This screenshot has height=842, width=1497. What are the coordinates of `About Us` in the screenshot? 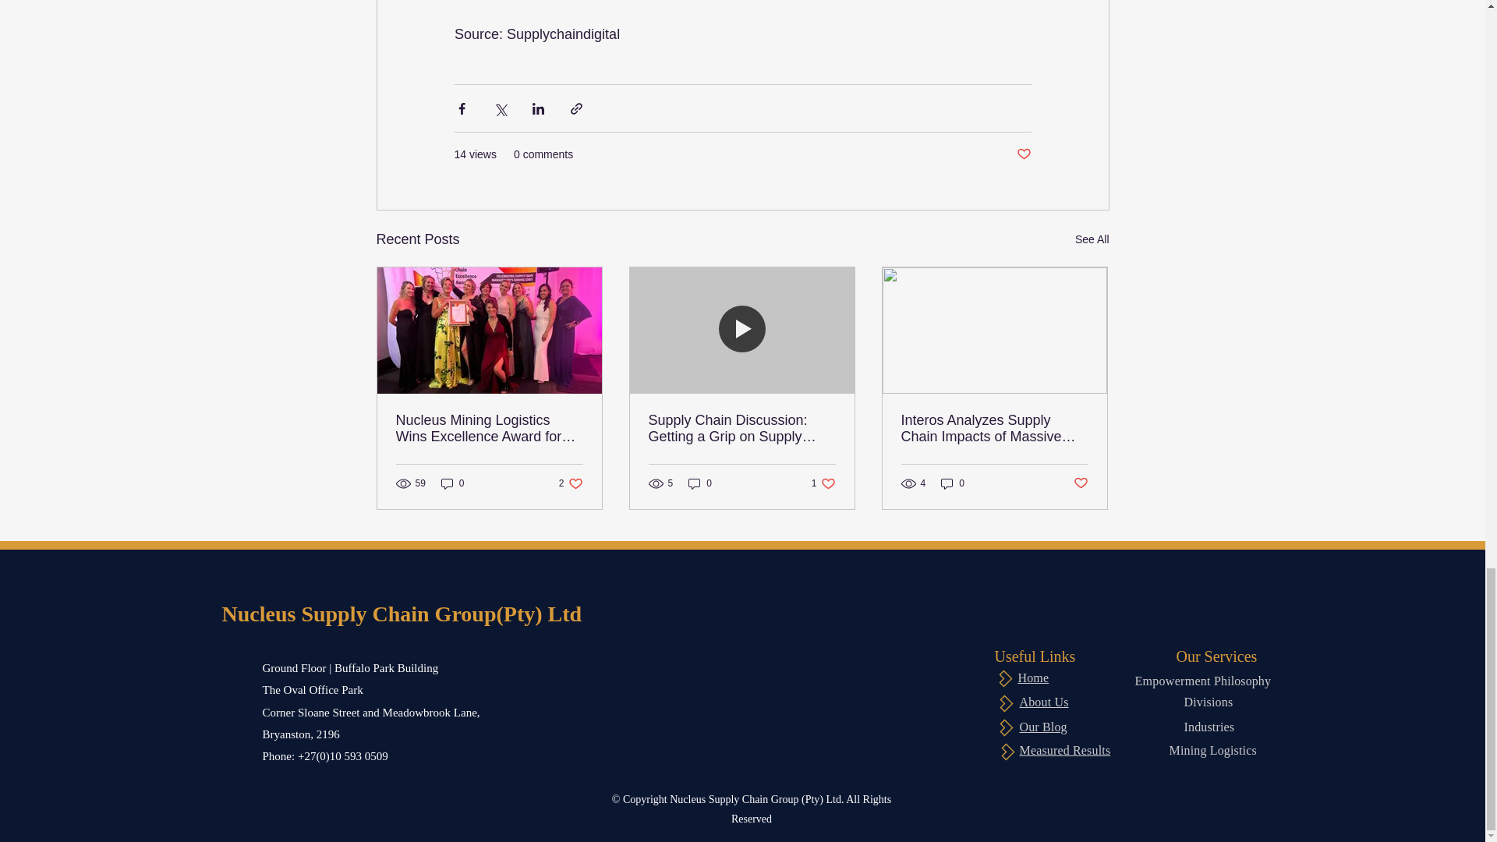 It's located at (571, 483).